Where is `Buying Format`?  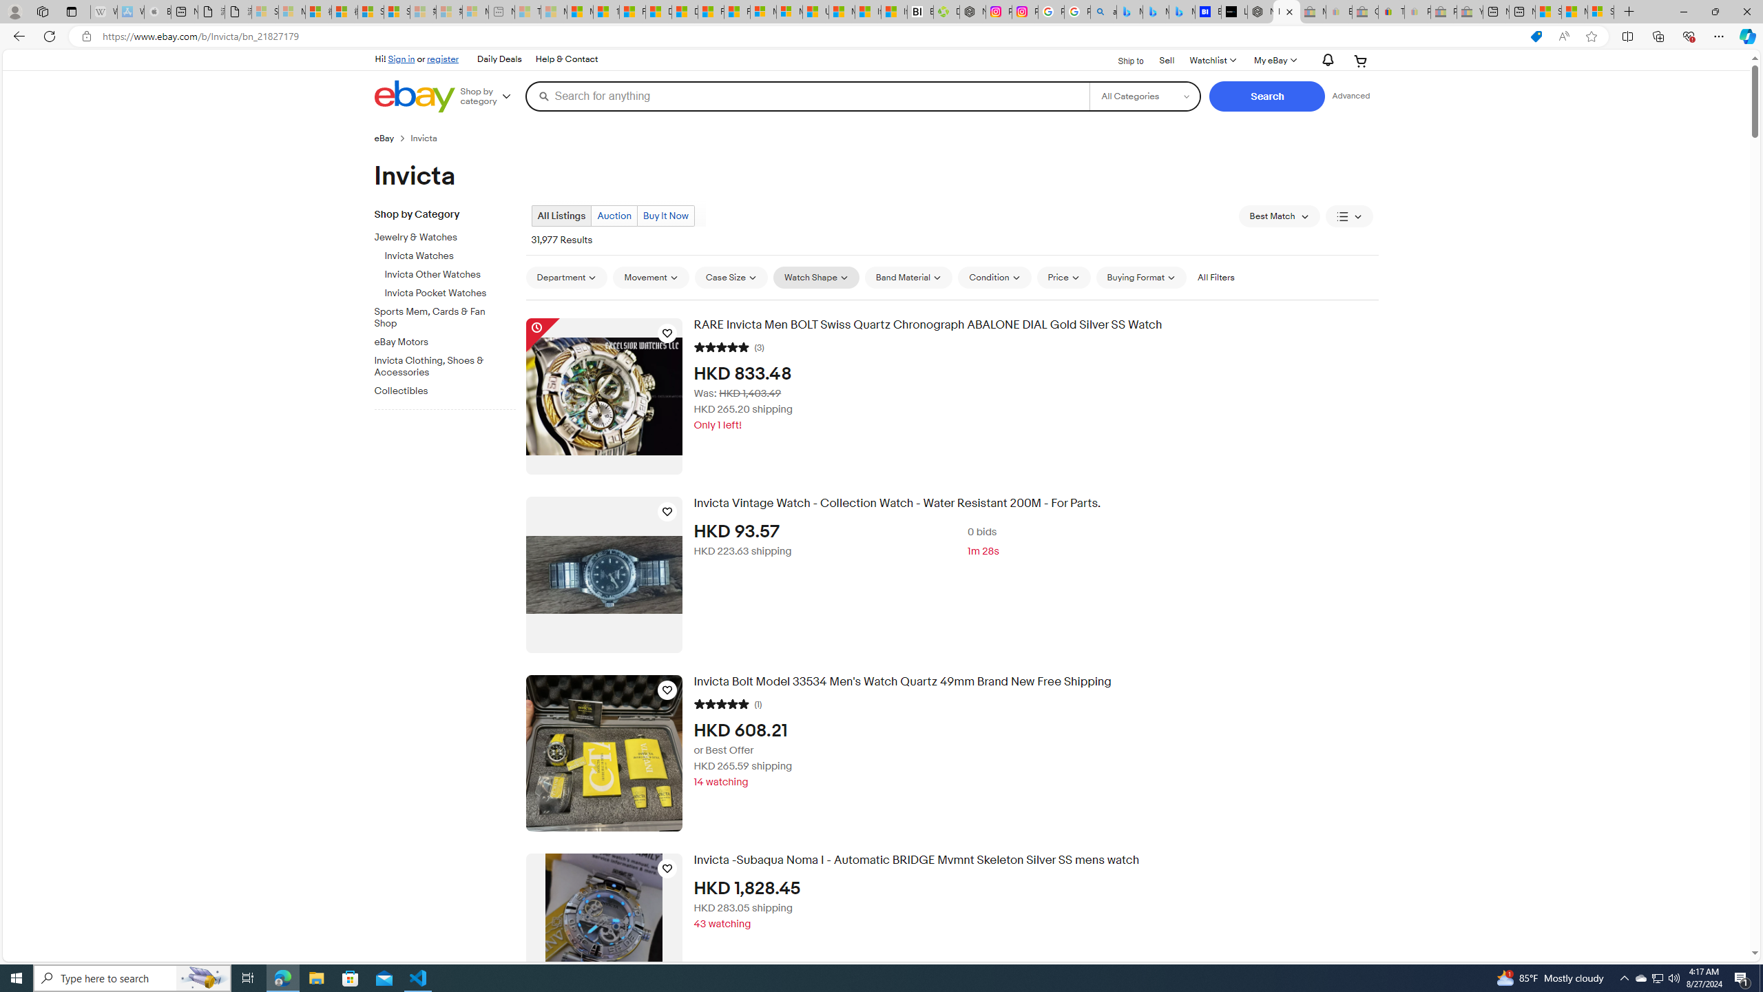
Buying Format is located at coordinates (1140, 278).